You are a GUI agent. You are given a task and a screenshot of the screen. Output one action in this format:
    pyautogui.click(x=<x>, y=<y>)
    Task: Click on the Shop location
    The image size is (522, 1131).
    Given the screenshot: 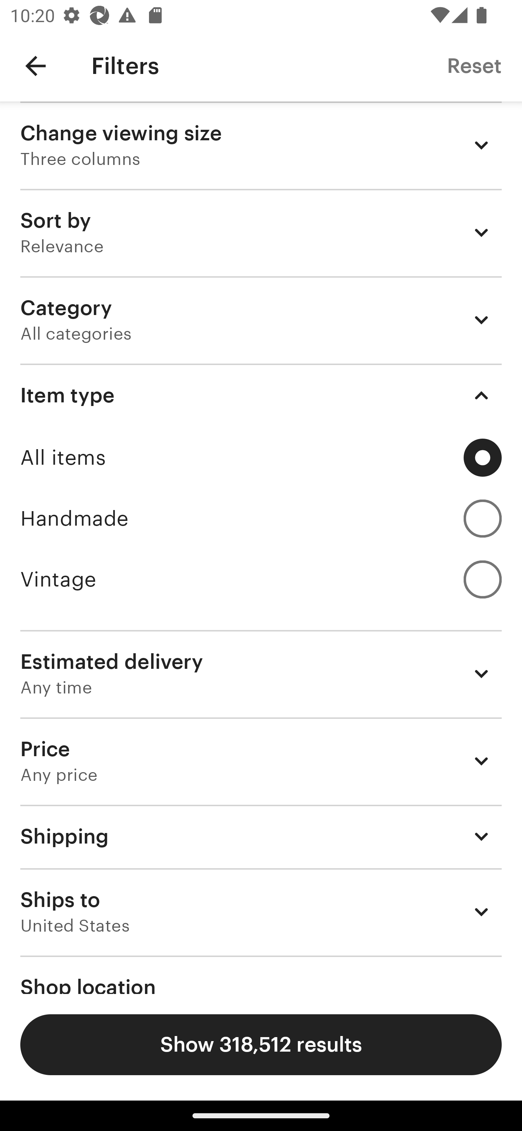 What is the action you would take?
    pyautogui.click(x=261, y=975)
    